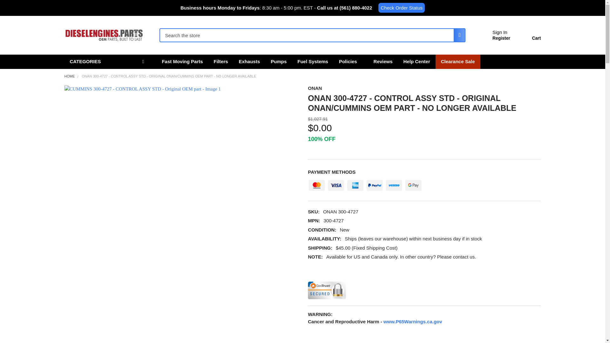 The width and height of the screenshot is (610, 343). What do you see at coordinates (500, 32) in the screenshot?
I see `Sign In` at bounding box center [500, 32].